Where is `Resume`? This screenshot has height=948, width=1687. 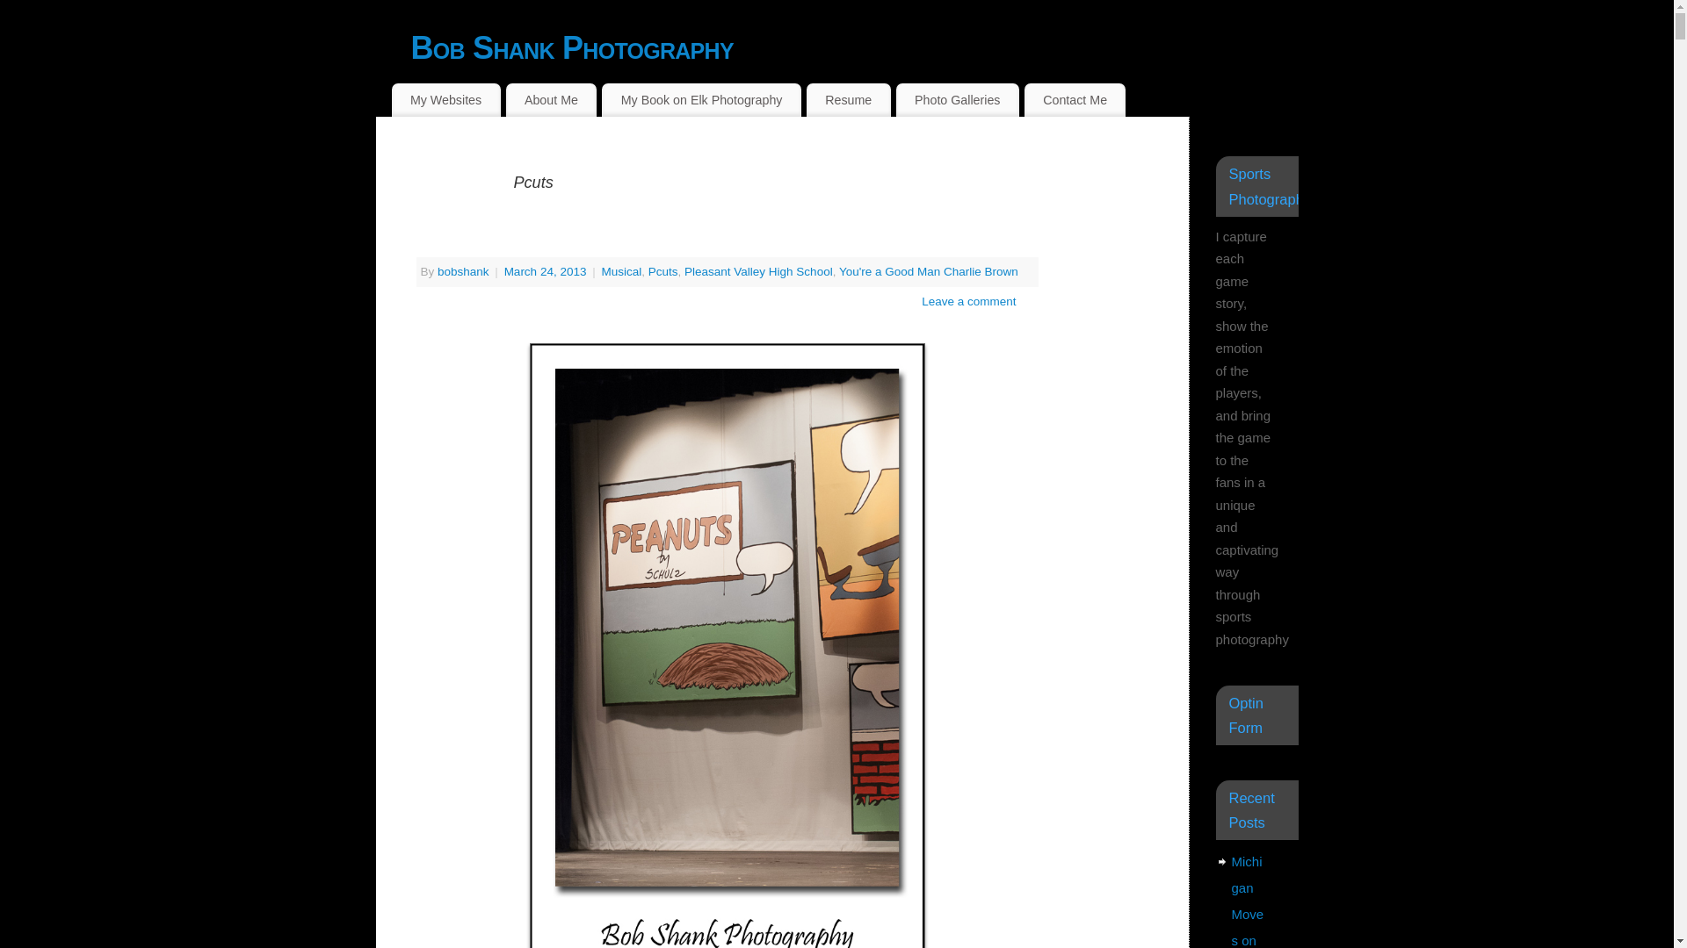 Resume is located at coordinates (848, 100).